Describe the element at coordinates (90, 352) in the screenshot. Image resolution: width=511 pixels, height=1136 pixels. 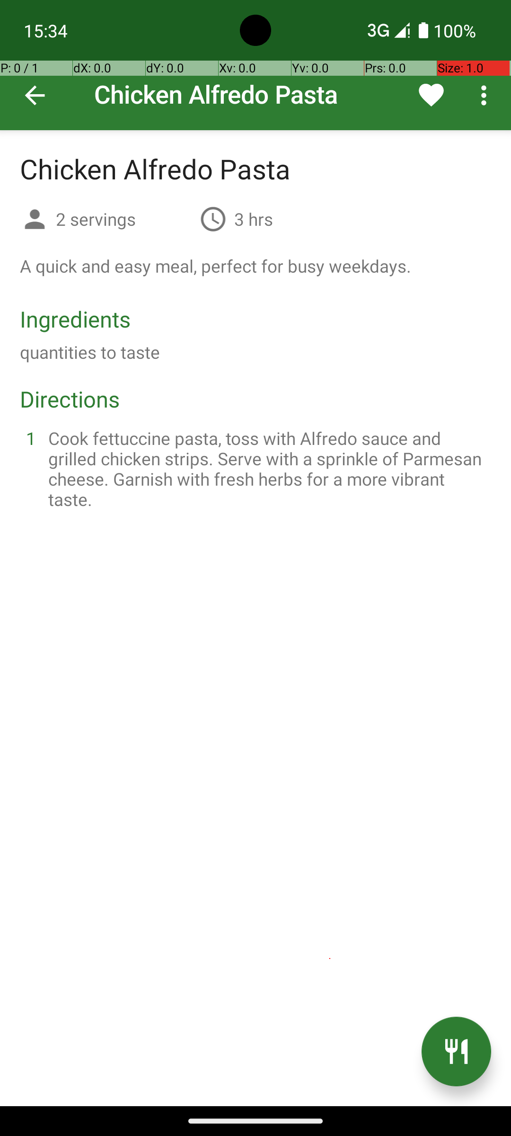
I see `quantities to taste` at that location.